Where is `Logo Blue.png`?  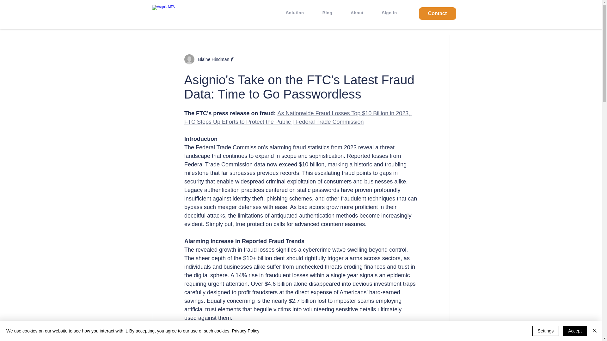 Logo Blue.png is located at coordinates (190, 13).